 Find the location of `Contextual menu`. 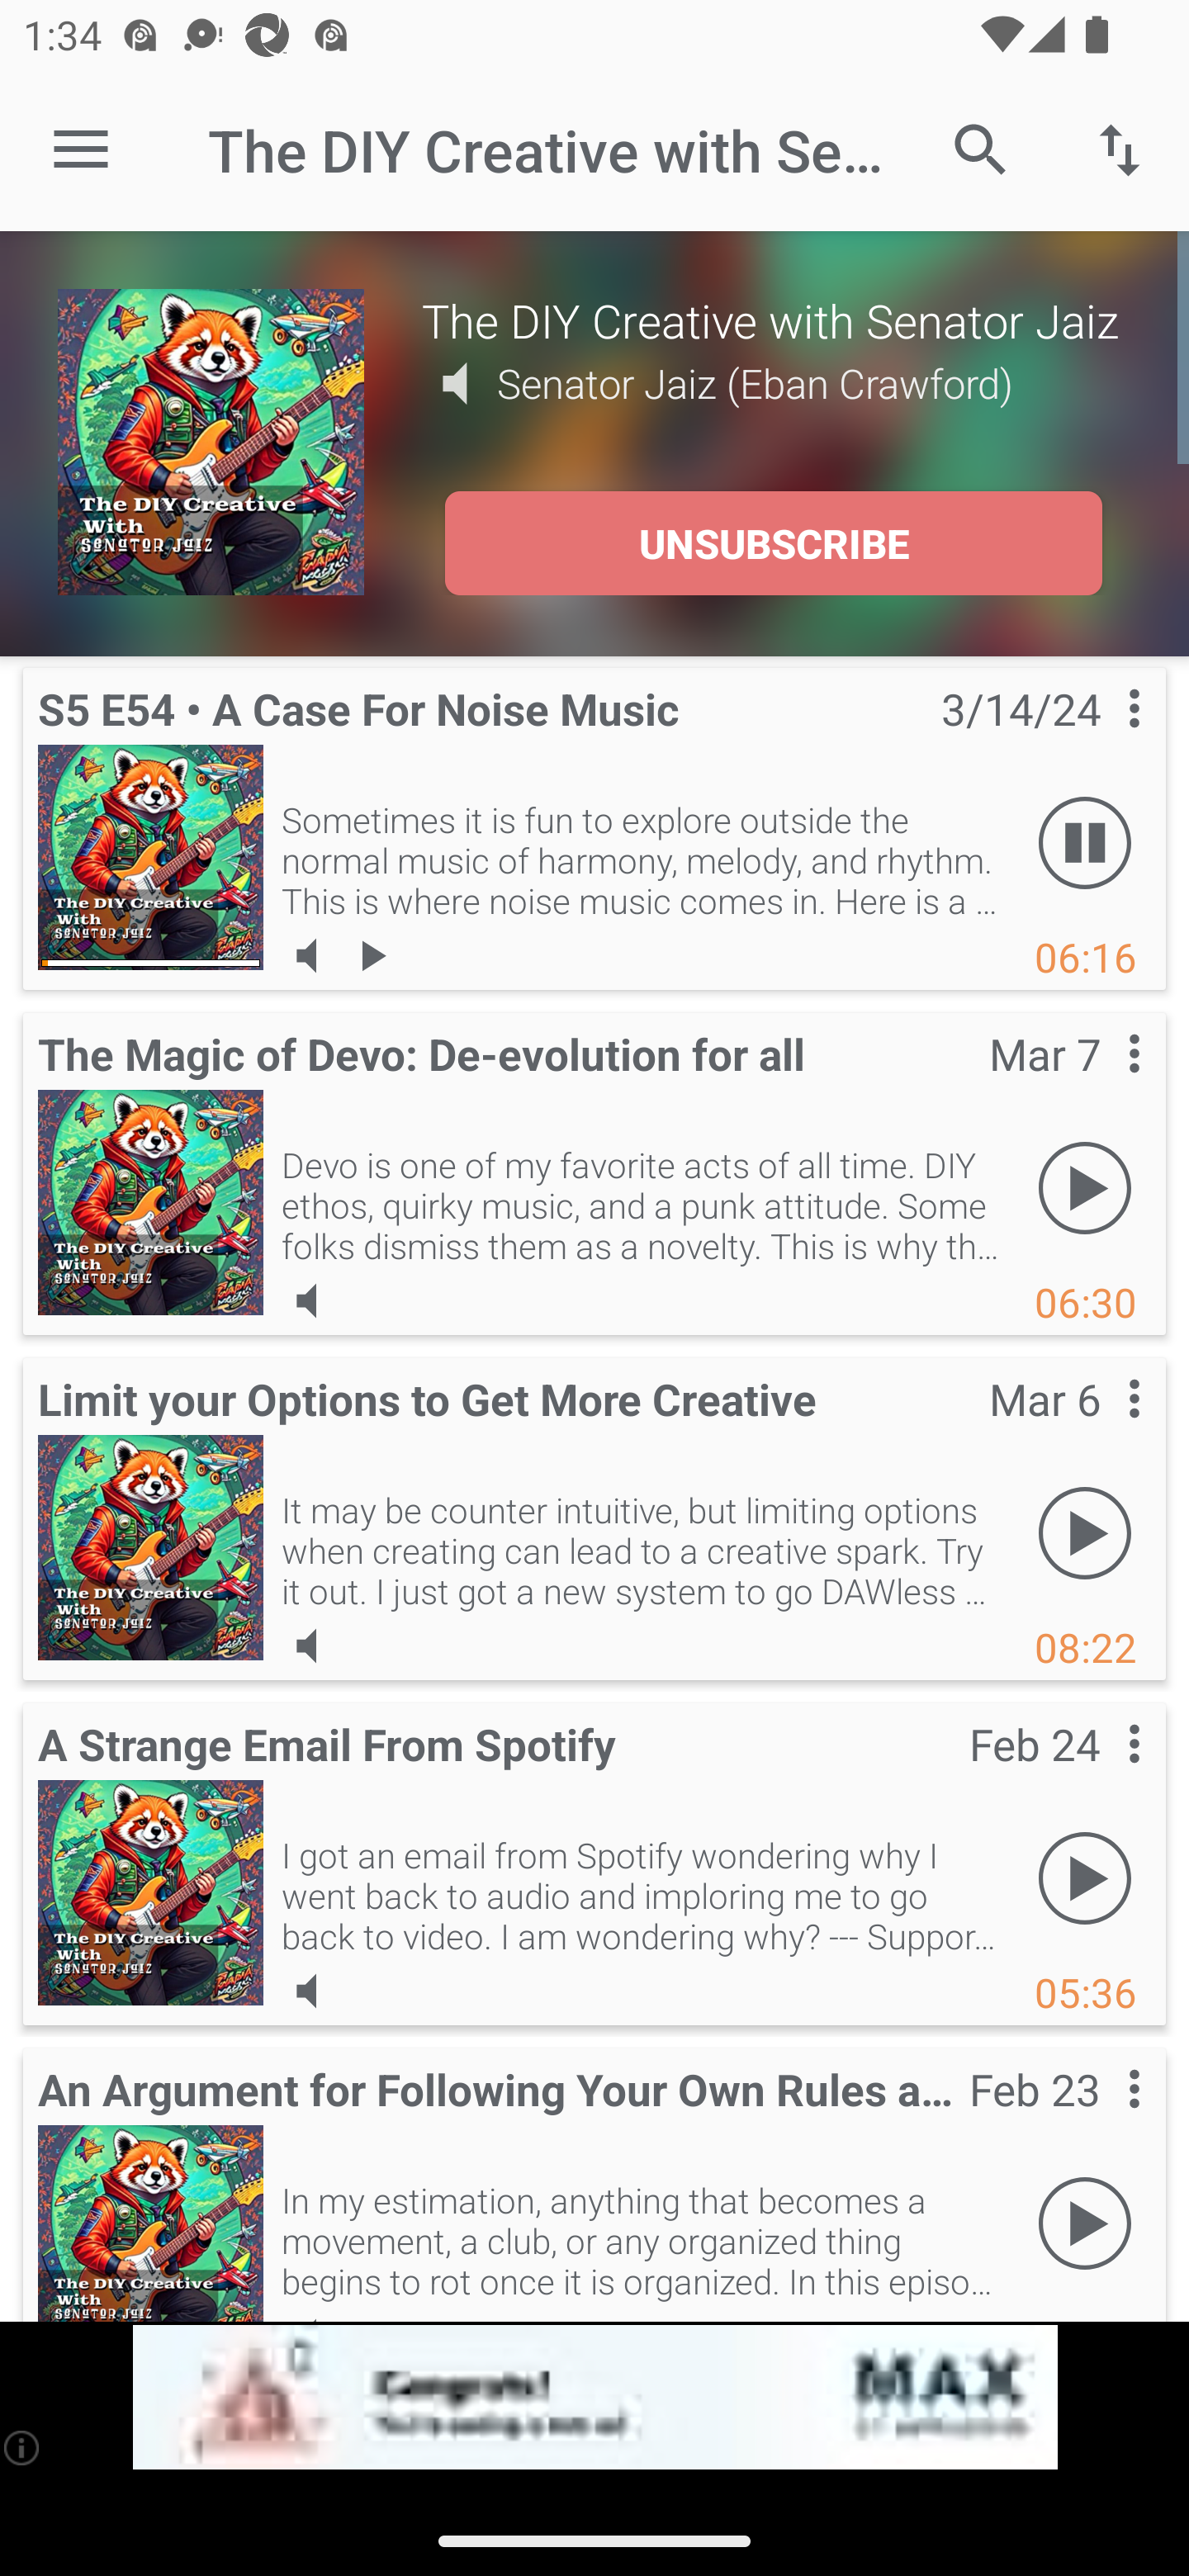

Contextual menu is located at coordinates (1098, 1775).